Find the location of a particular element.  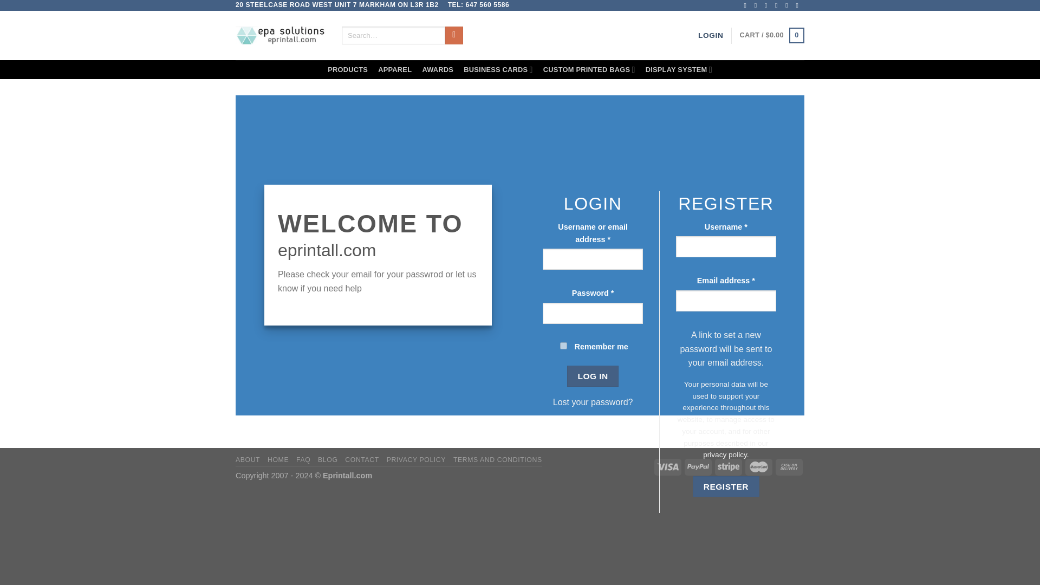

APPAREL is located at coordinates (395, 69).